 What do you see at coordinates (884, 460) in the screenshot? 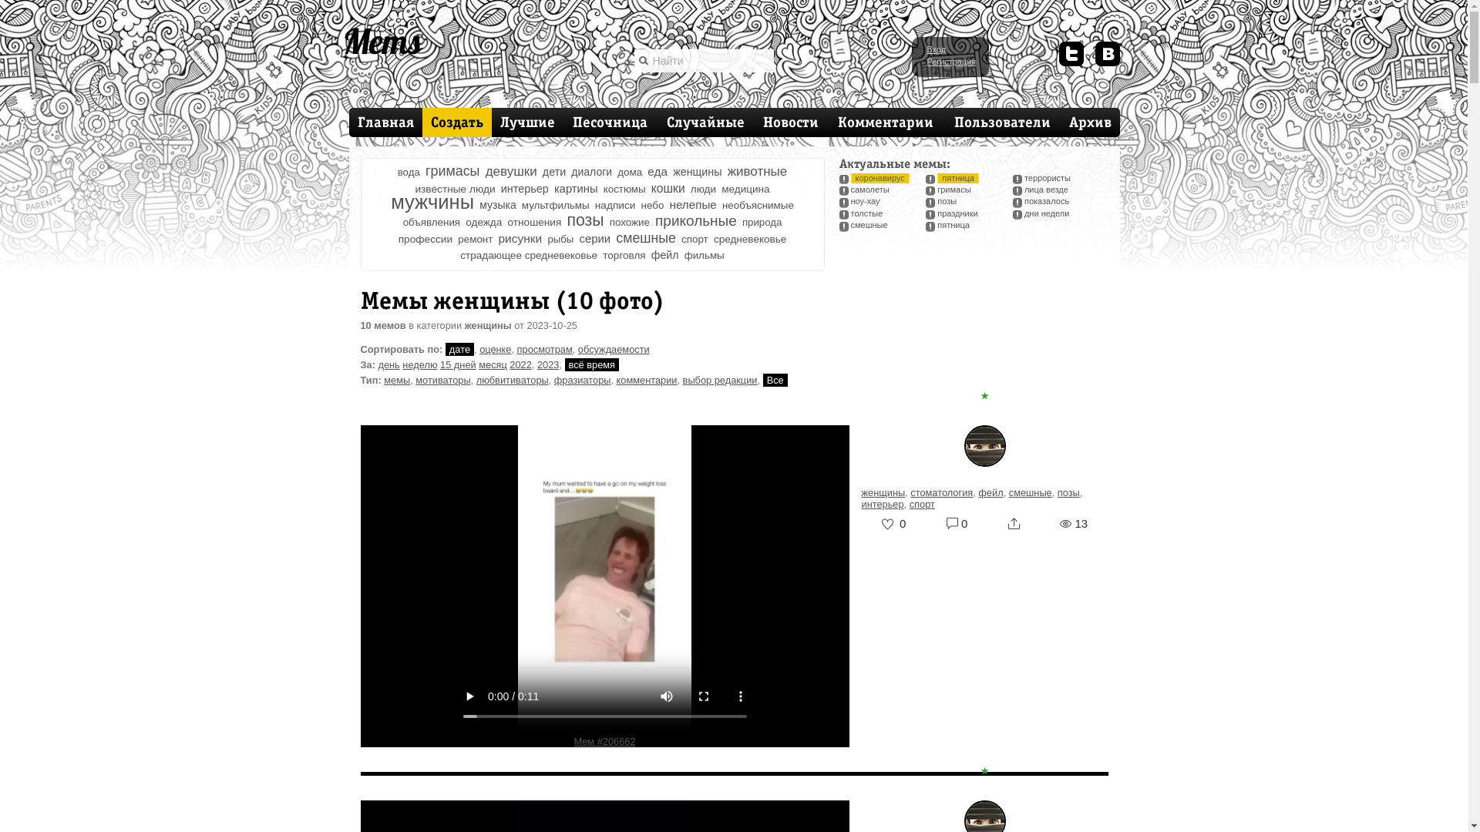
I see `sorted` at bounding box center [884, 460].